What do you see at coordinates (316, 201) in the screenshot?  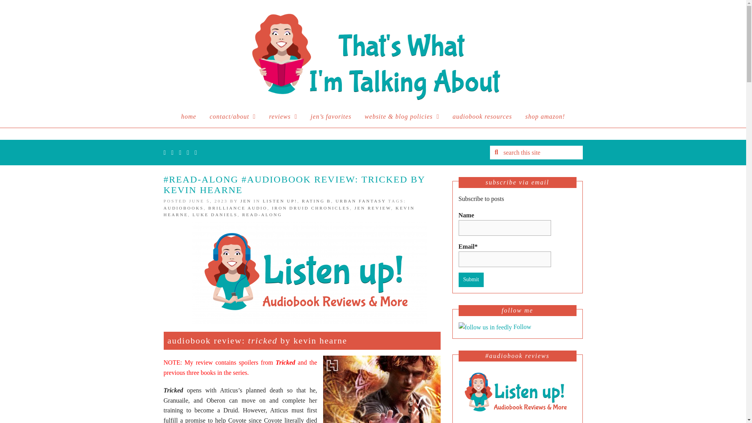 I see `View all posts in Rating B` at bounding box center [316, 201].